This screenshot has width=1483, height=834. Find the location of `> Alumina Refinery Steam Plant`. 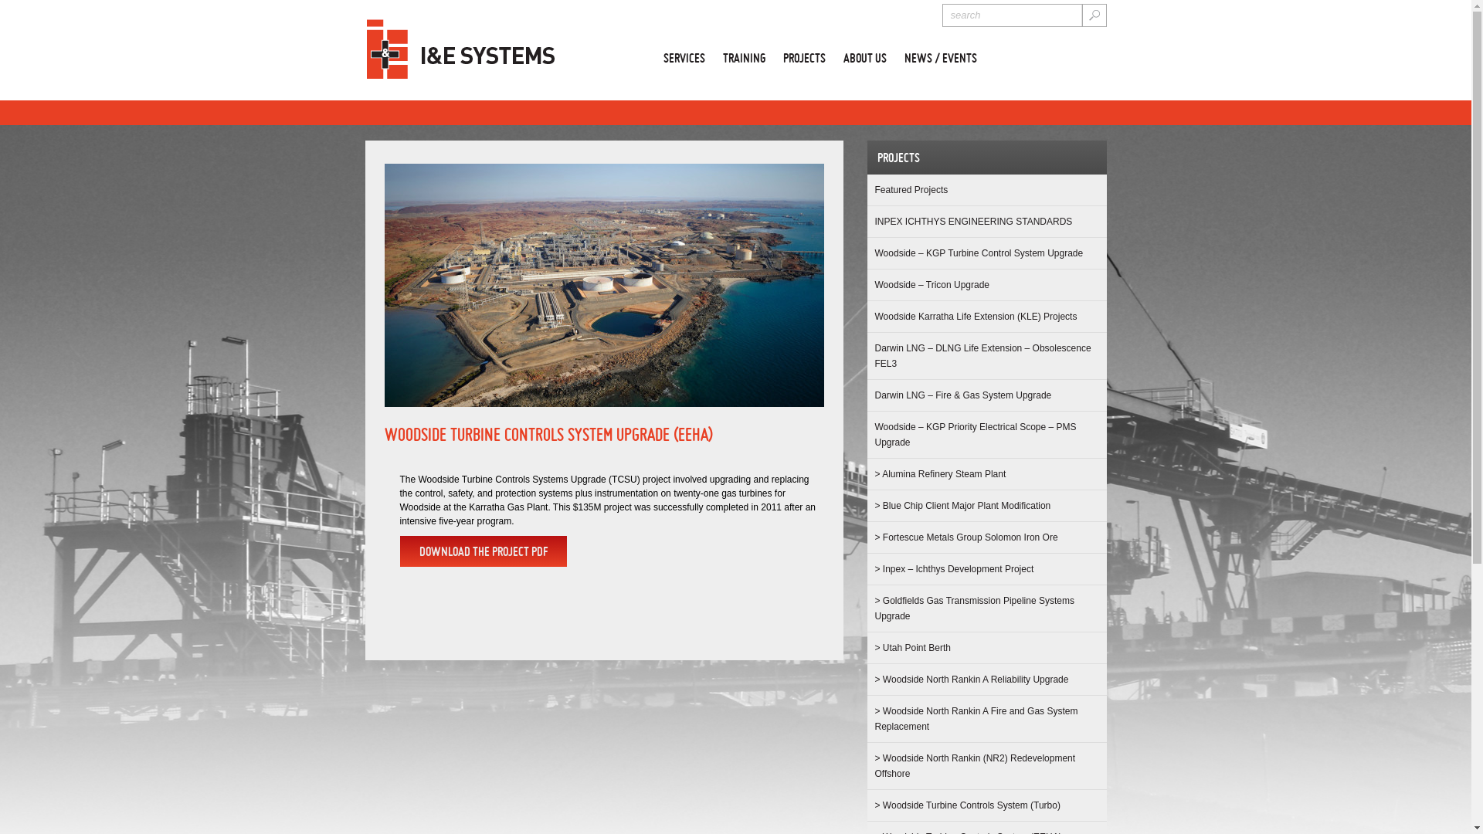

> Alumina Refinery Steam Plant is located at coordinates (940, 474).